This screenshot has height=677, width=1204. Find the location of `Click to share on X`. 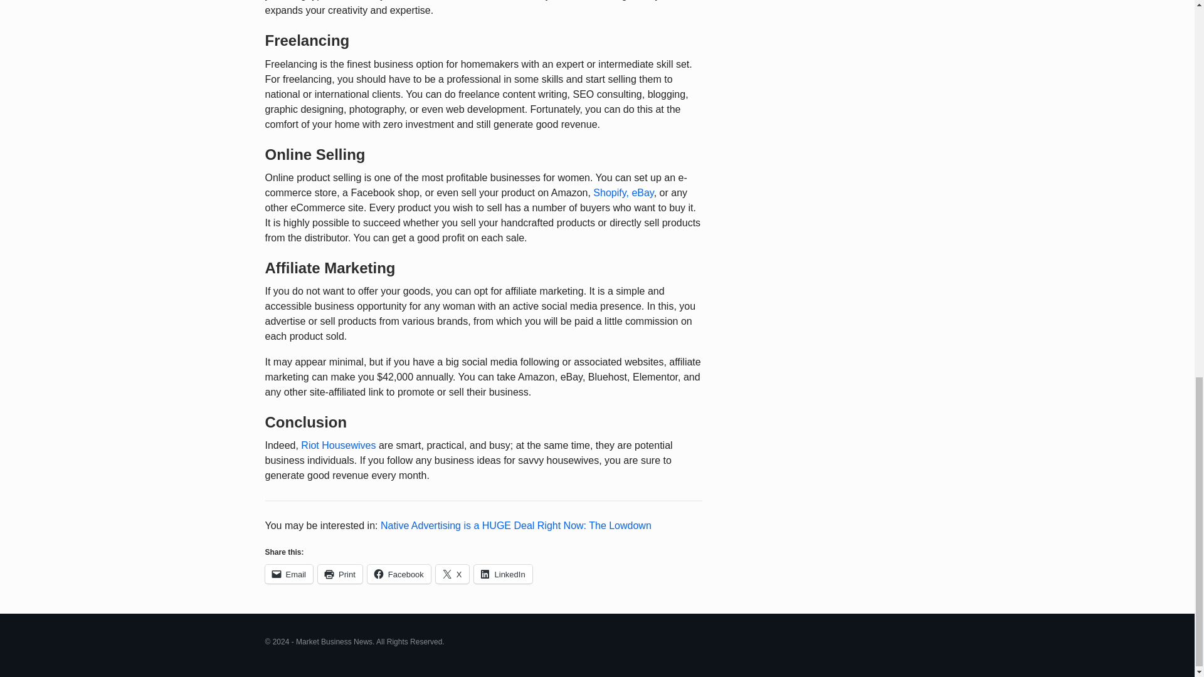

Click to share on X is located at coordinates (453, 574).